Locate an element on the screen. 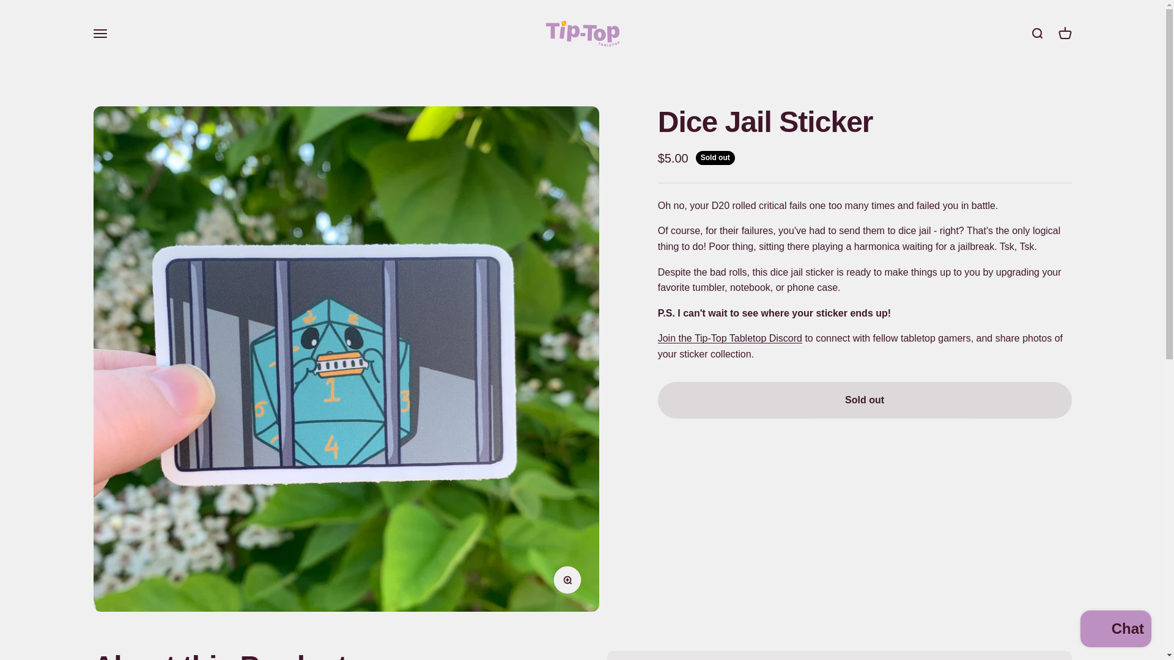 This screenshot has width=1174, height=660. Join the Tip-Top Tabletop Discord is located at coordinates (570, 583).